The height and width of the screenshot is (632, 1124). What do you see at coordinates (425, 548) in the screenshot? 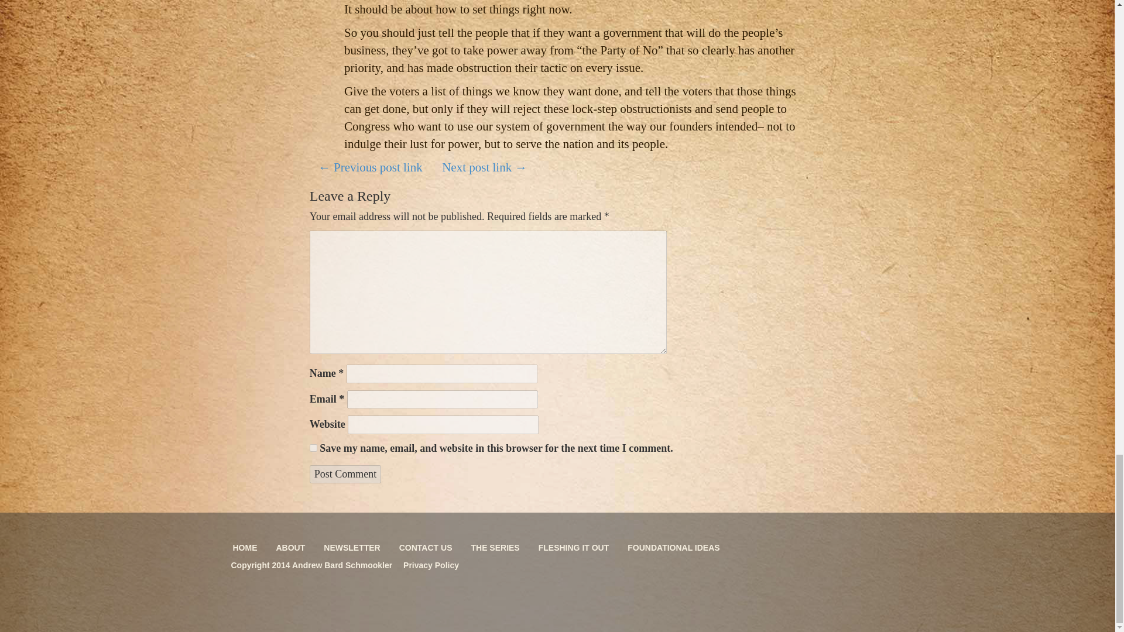
I see `CONTACT US` at bounding box center [425, 548].